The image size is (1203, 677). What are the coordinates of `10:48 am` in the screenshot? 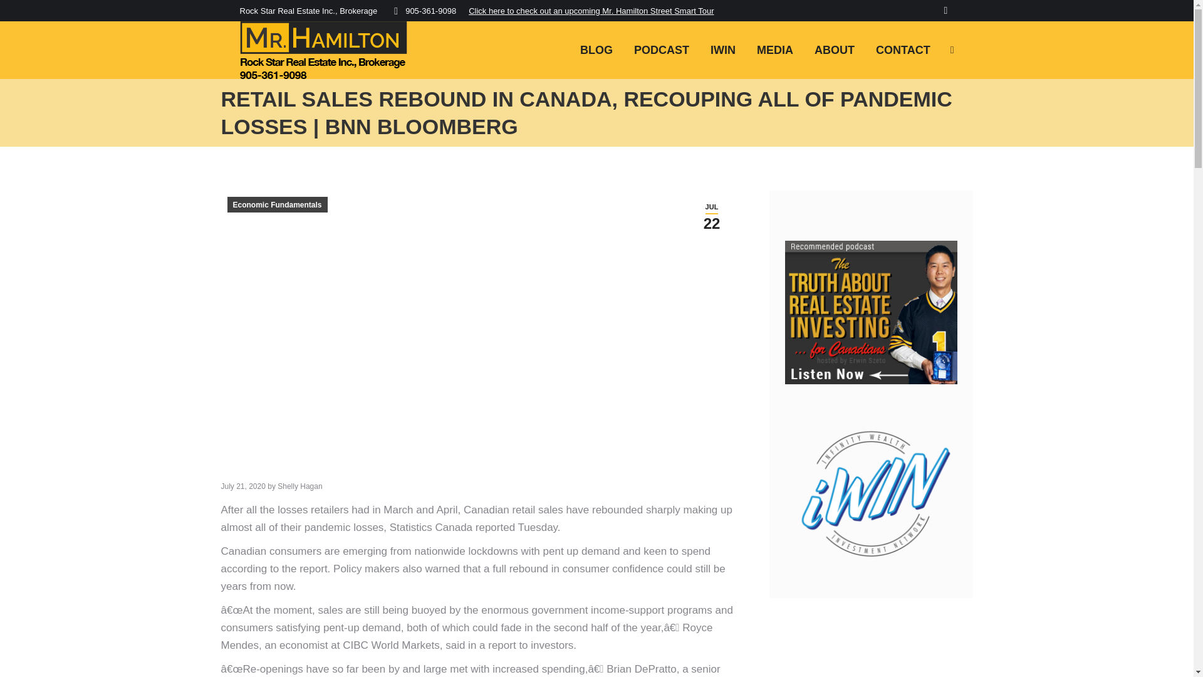 It's located at (835, 50).